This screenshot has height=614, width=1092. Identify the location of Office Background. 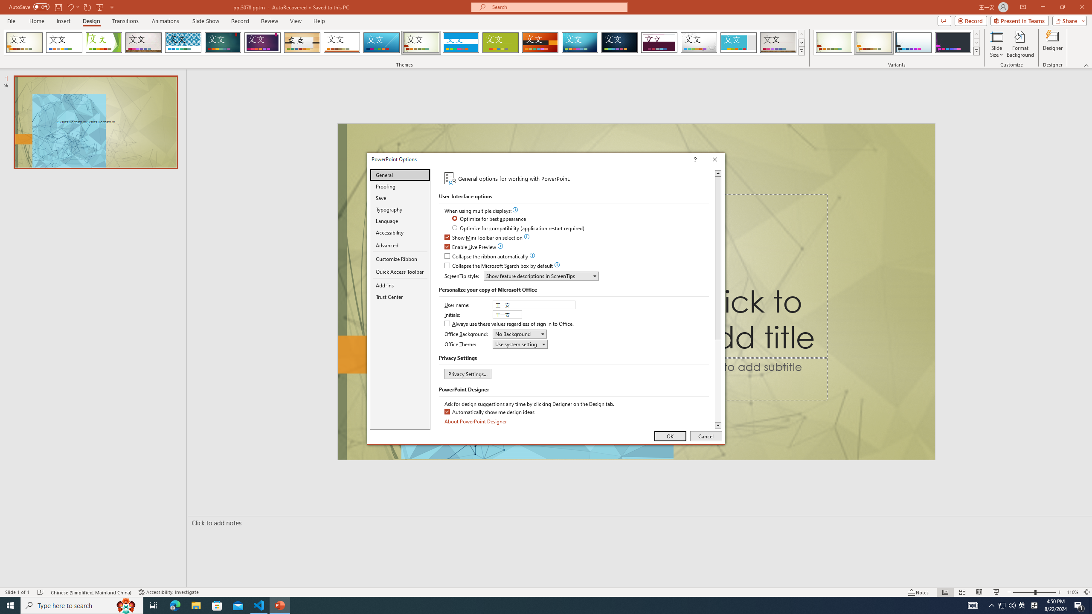
(520, 334).